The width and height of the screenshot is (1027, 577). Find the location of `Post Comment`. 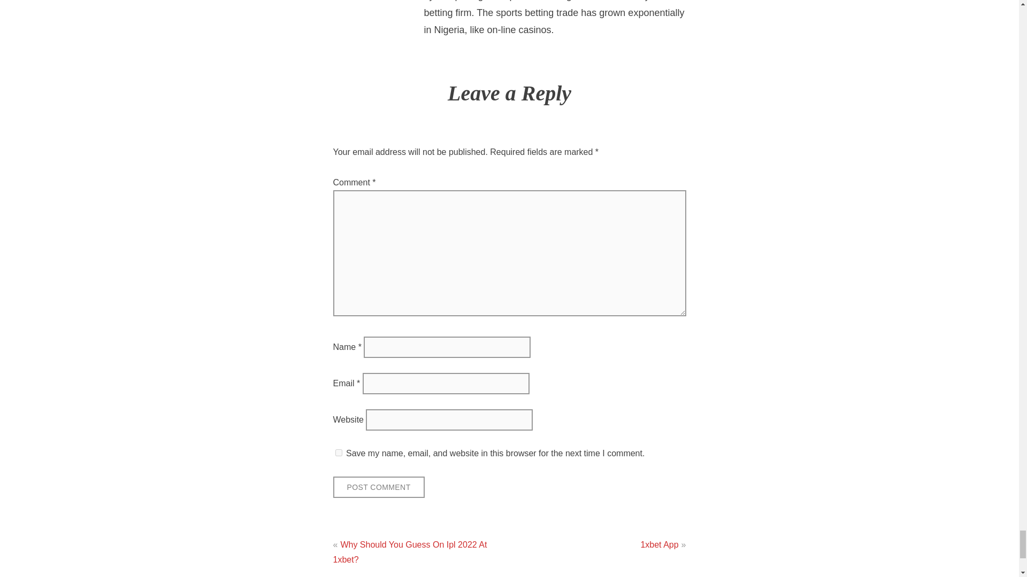

Post Comment is located at coordinates (378, 487).